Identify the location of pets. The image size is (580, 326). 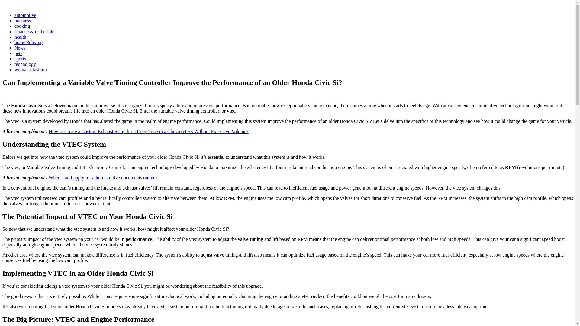
(18, 53).